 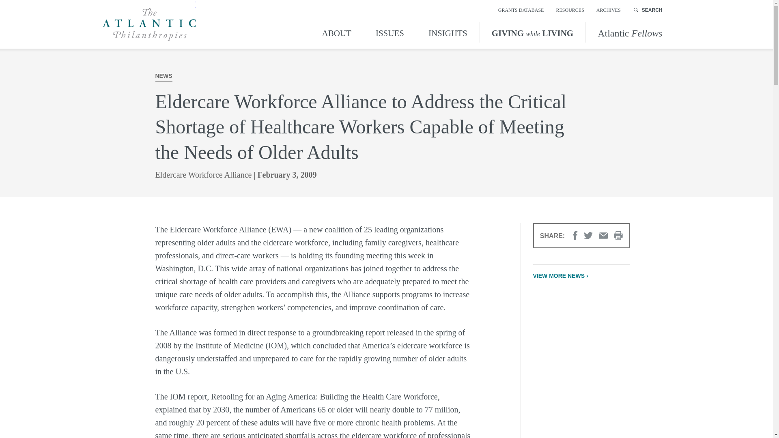 What do you see at coordinates (521, 10) in the screenshot?
I see `GRANTS DATABASE` at bounding box center [521, 10].